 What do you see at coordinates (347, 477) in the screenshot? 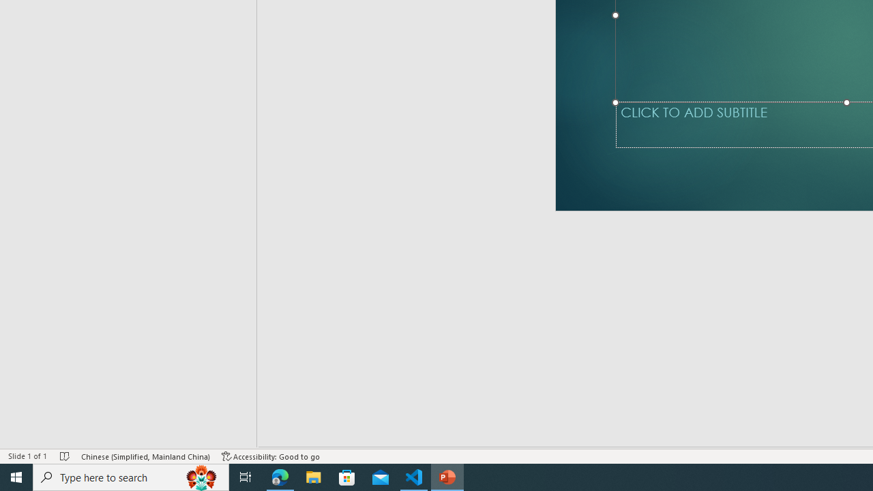
I see `Microsoft Store` at bounding box center [347, 477].